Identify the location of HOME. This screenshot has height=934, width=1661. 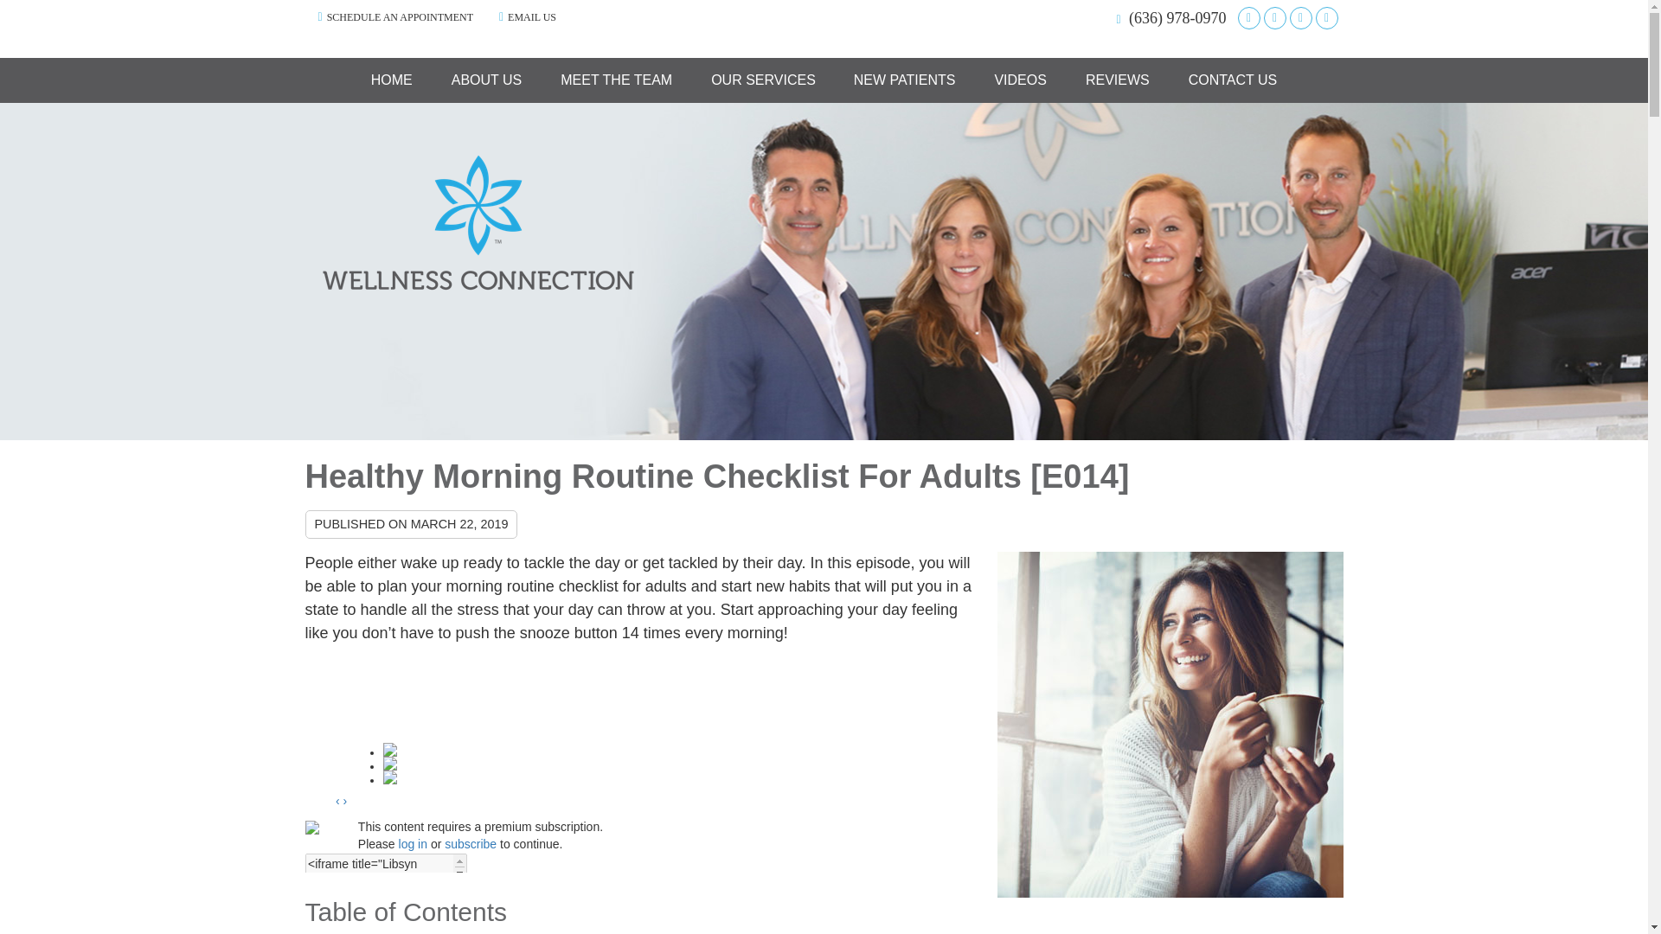
(392, 80).